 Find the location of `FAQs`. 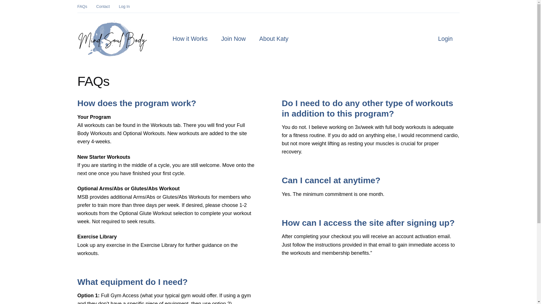

FAQs is located at coordinates (82, 6).